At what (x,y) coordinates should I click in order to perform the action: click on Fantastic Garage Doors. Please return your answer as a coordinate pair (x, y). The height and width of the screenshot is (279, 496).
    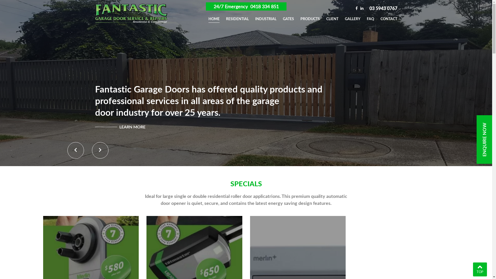
    Looking at the image, I should click on (131, 13).